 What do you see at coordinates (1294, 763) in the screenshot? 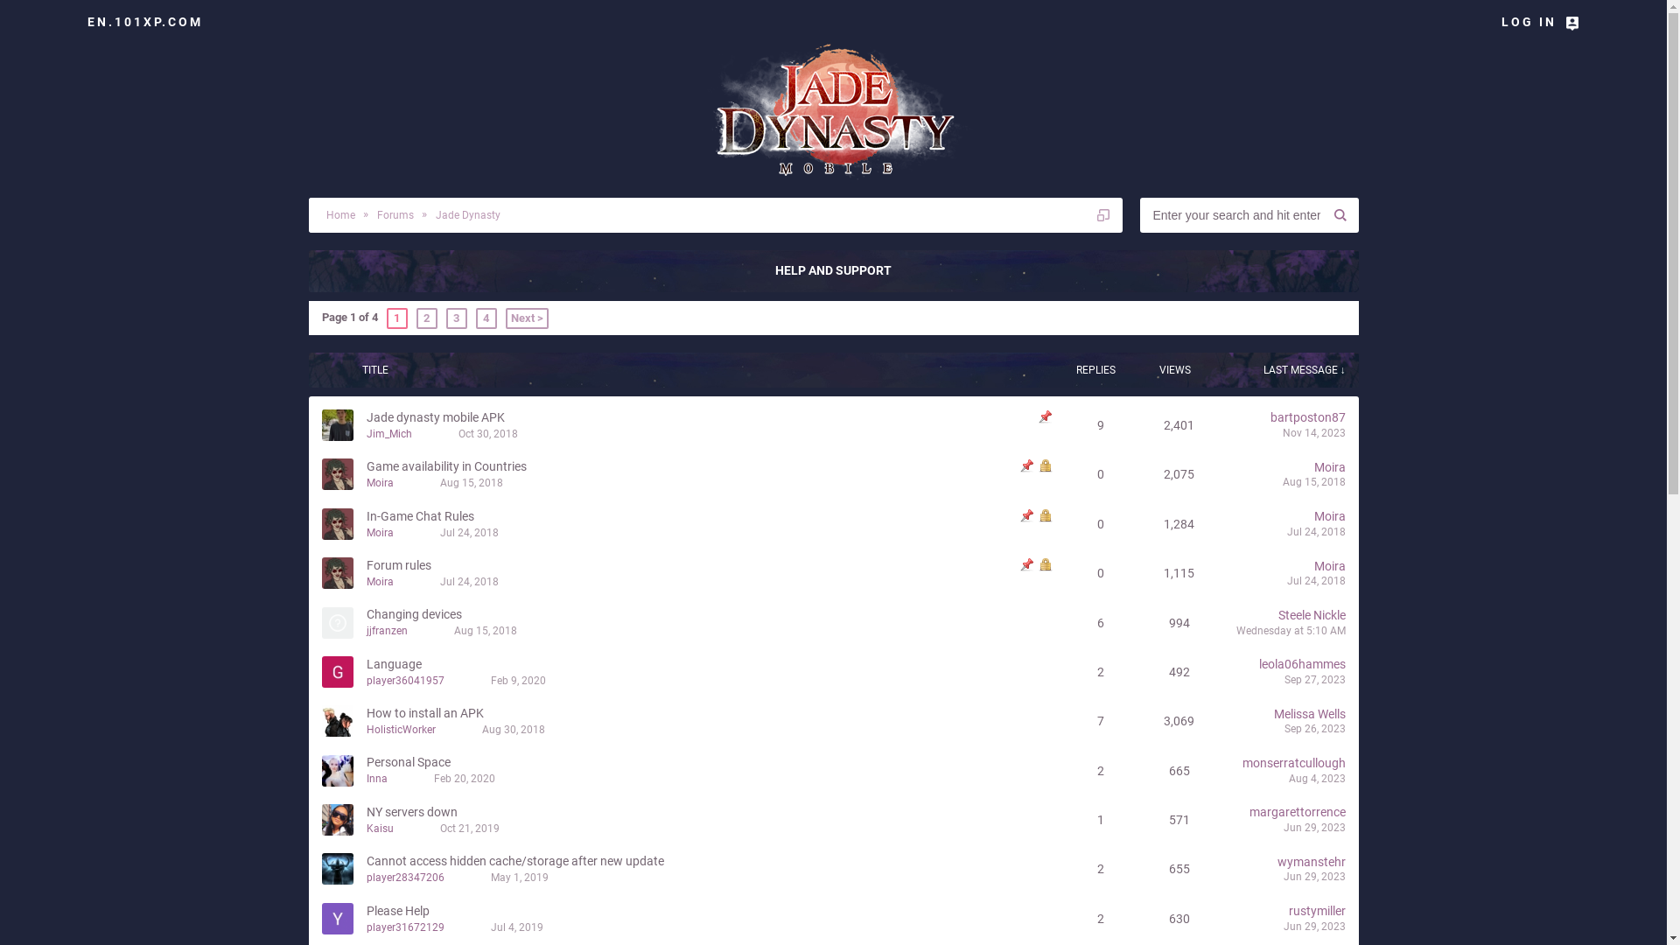
I see `monserratcullough` at bounding box center [1294, 763].